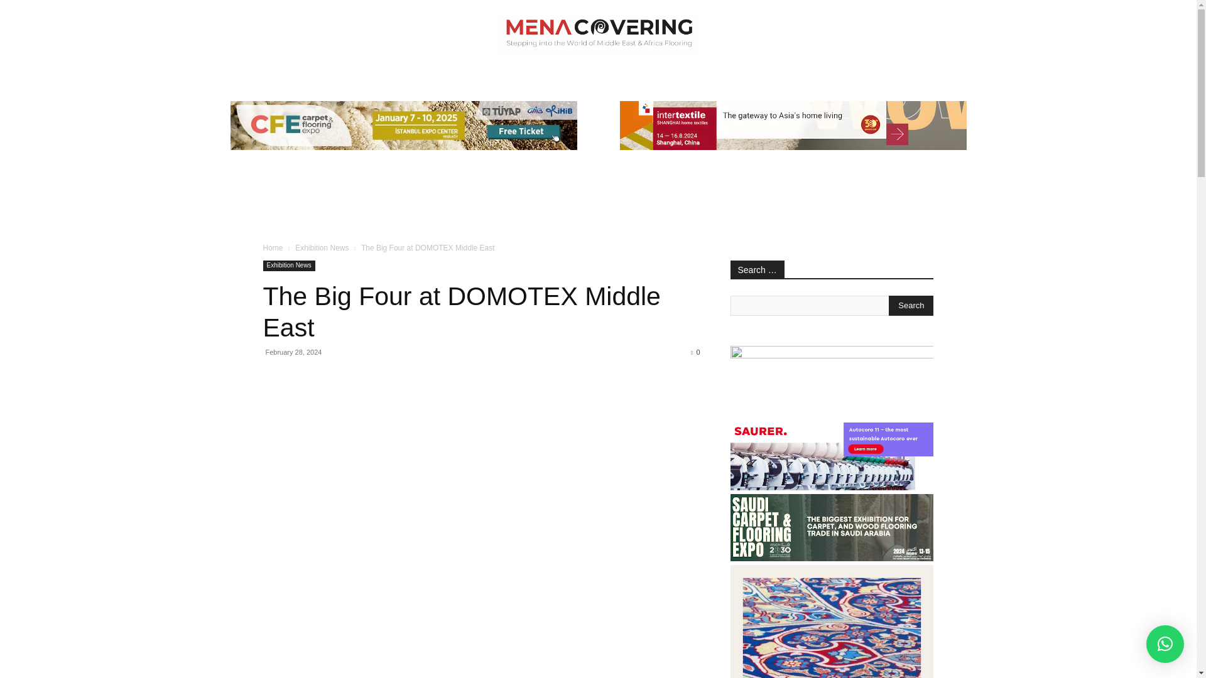  Describe the element at coordinates (289, 266) in the screenshot. I see `Exhibition News` at that location.